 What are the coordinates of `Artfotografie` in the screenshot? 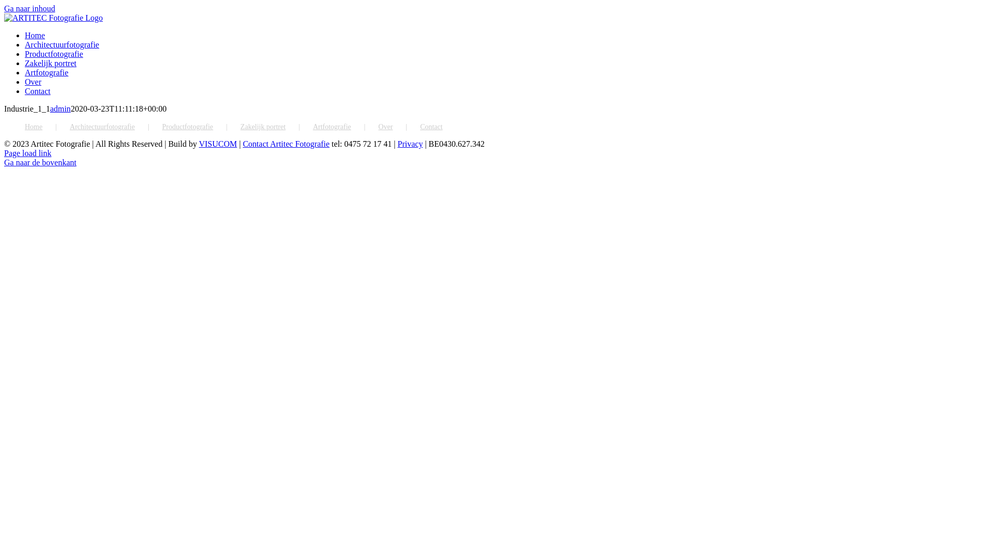 It's located at (346, 127).